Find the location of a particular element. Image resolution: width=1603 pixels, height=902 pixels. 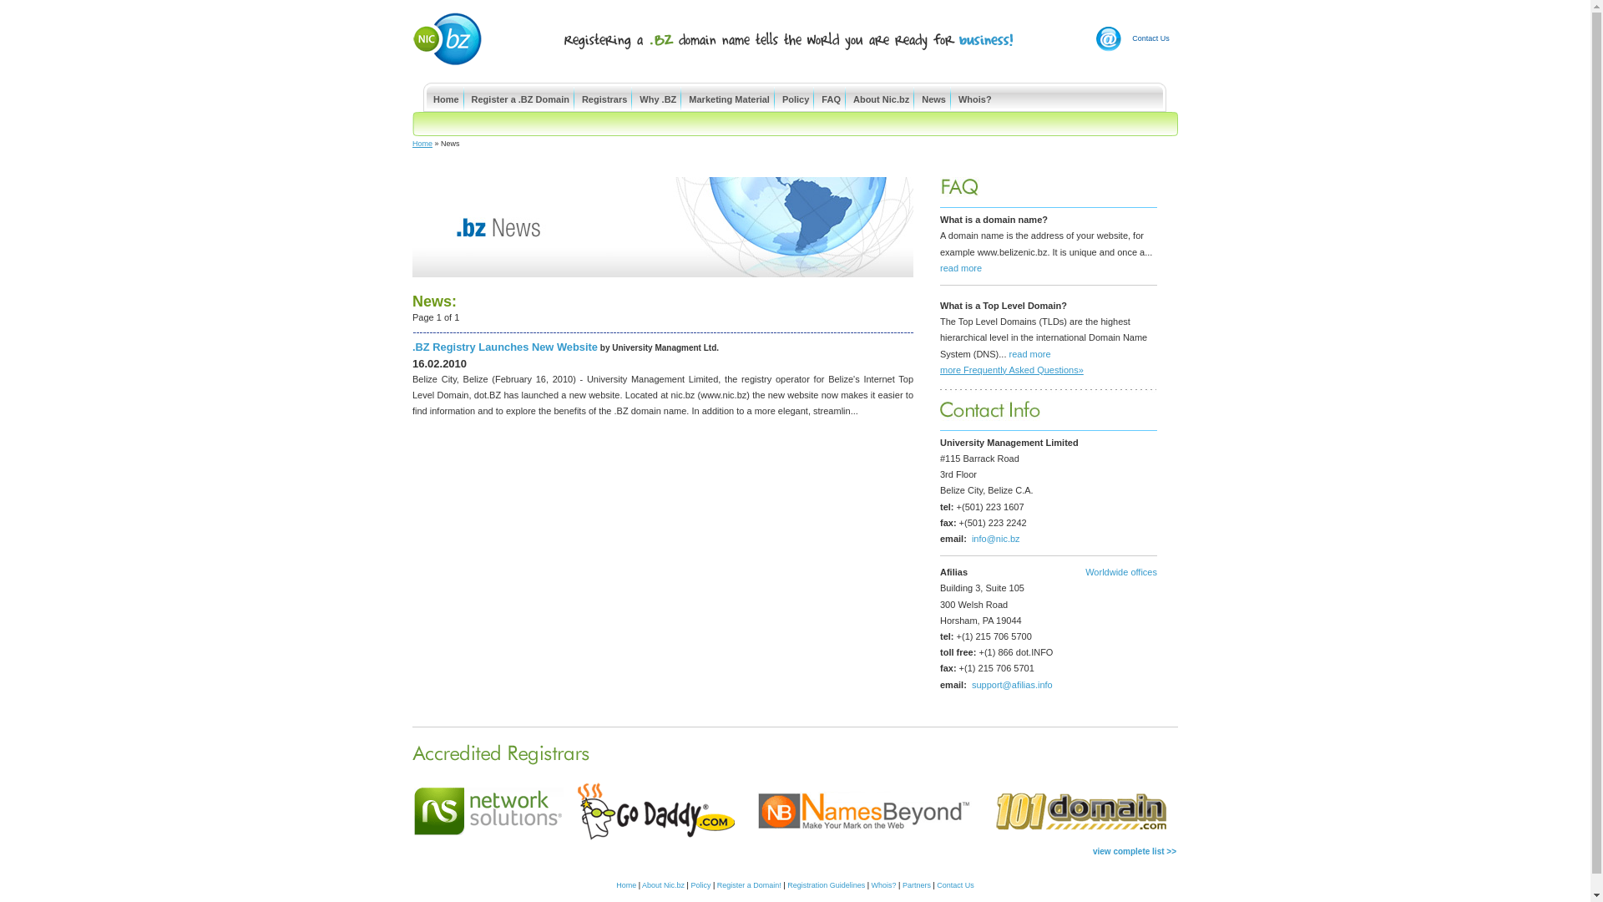

view complete list >> is located at coordinates (1135, 852).